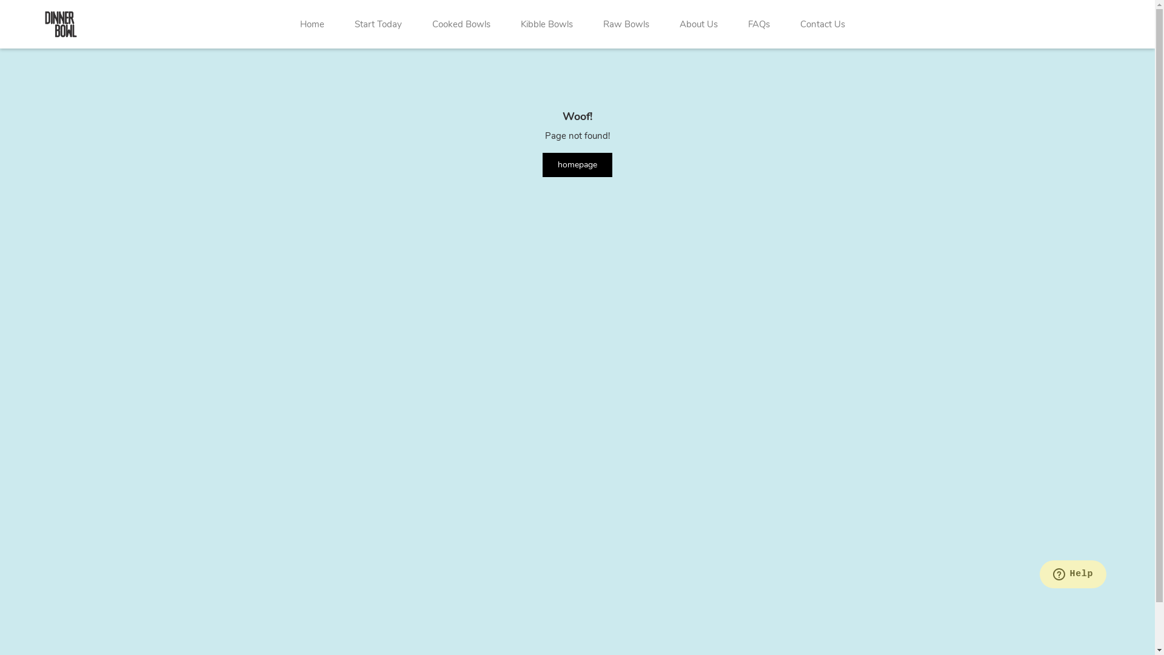 The width and height of the screenshot is (1164, 655). I want to click on About Us, so click(698, 24).